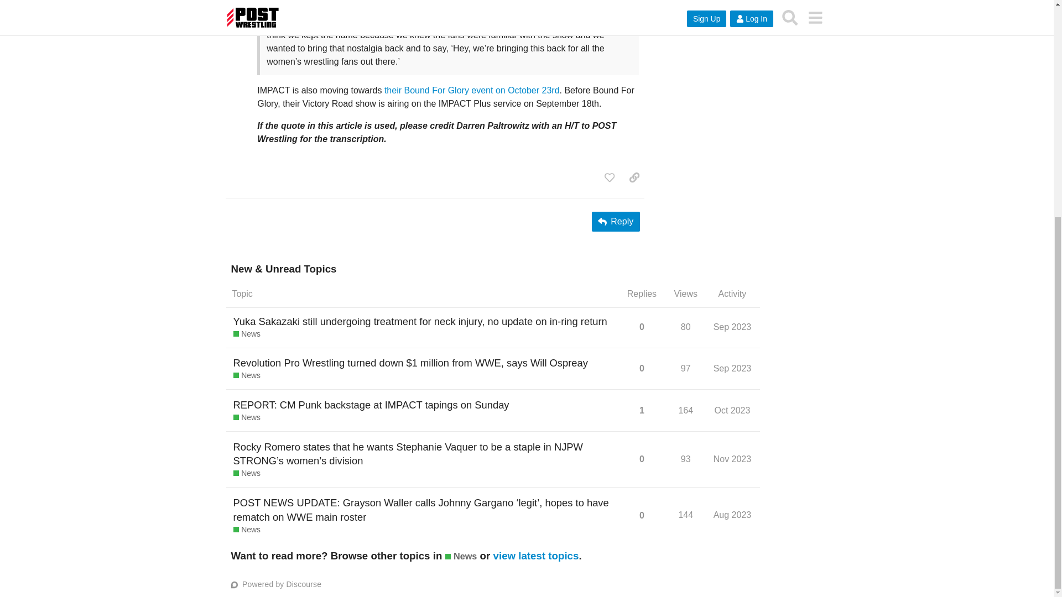 The height and width of the screenshot is (597, 1062). Describe the element at coordinates (610, 177) in the screenshot. I see `like this post` at that location.